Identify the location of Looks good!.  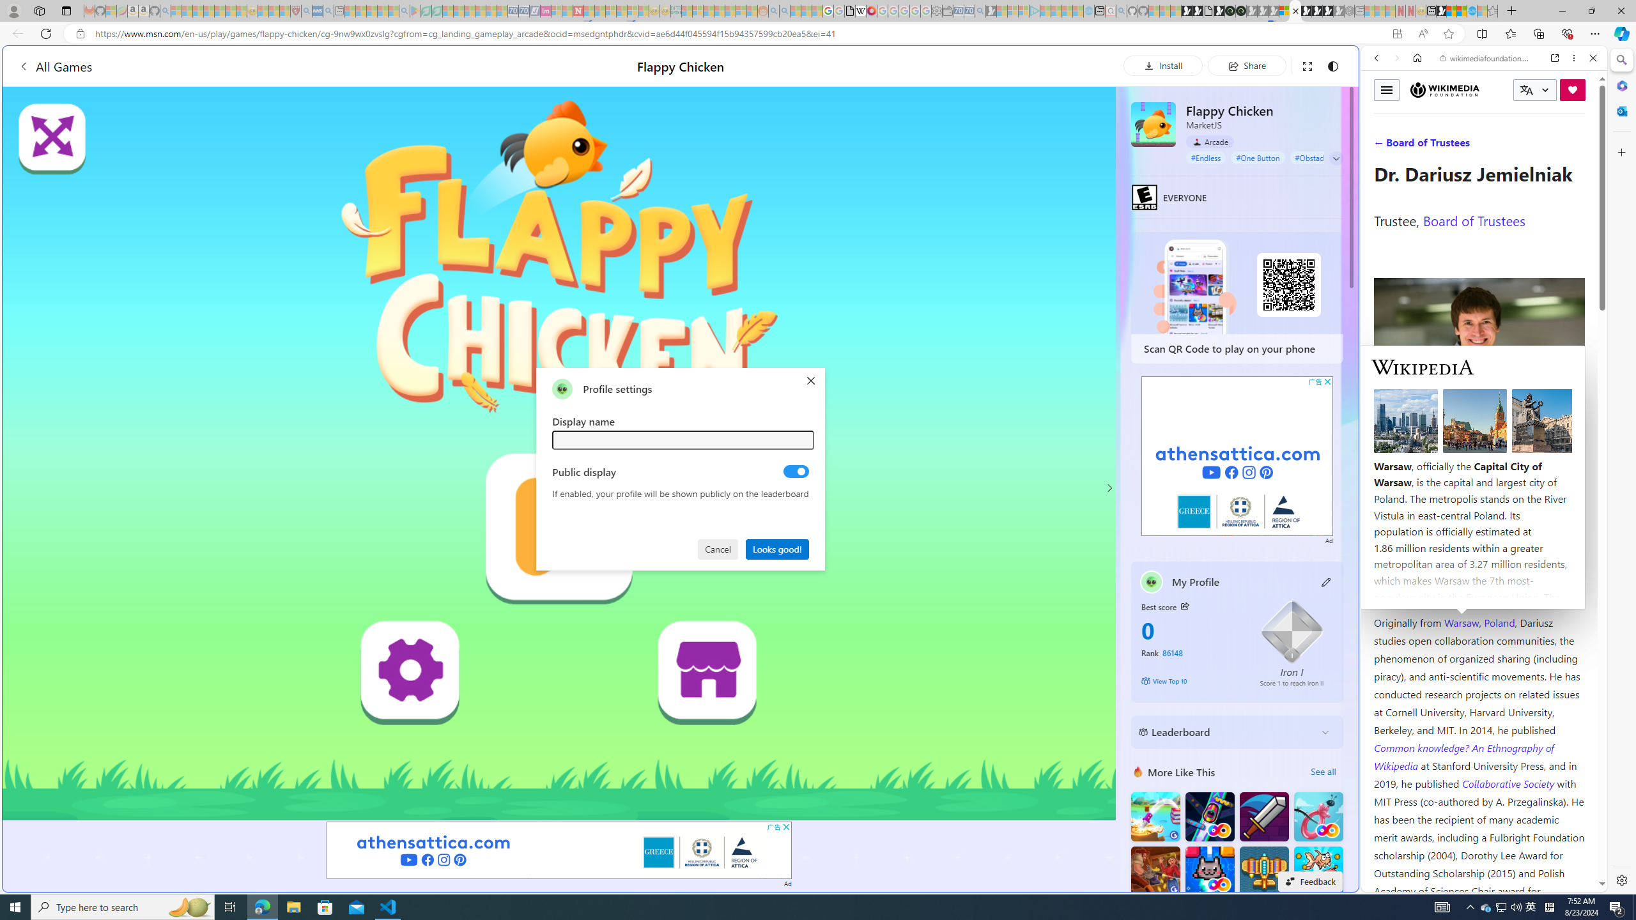
(778, 548).